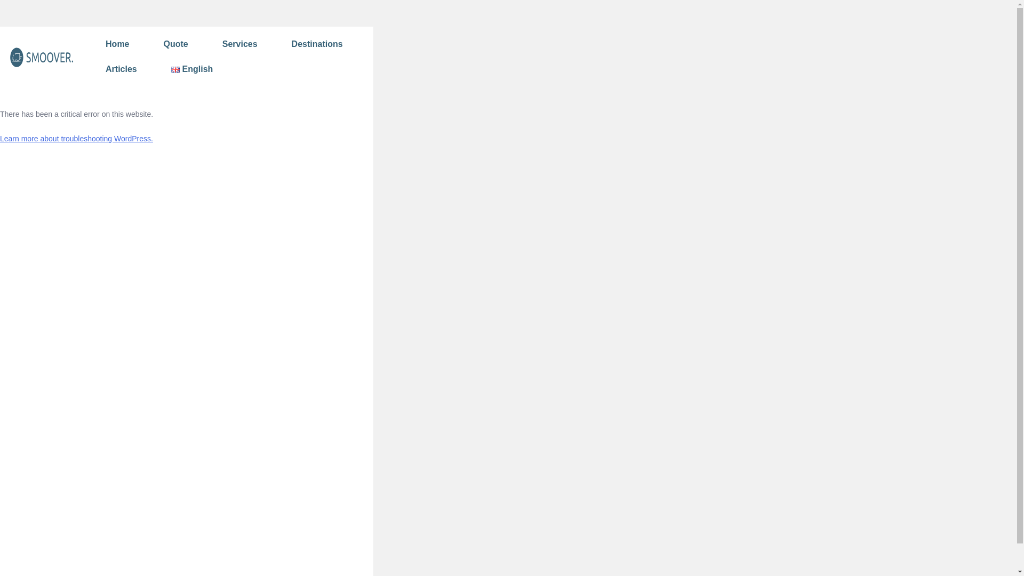 The height and width of the screenshot is (576, 1024). I want to click on Destinations, so click(317, 44).